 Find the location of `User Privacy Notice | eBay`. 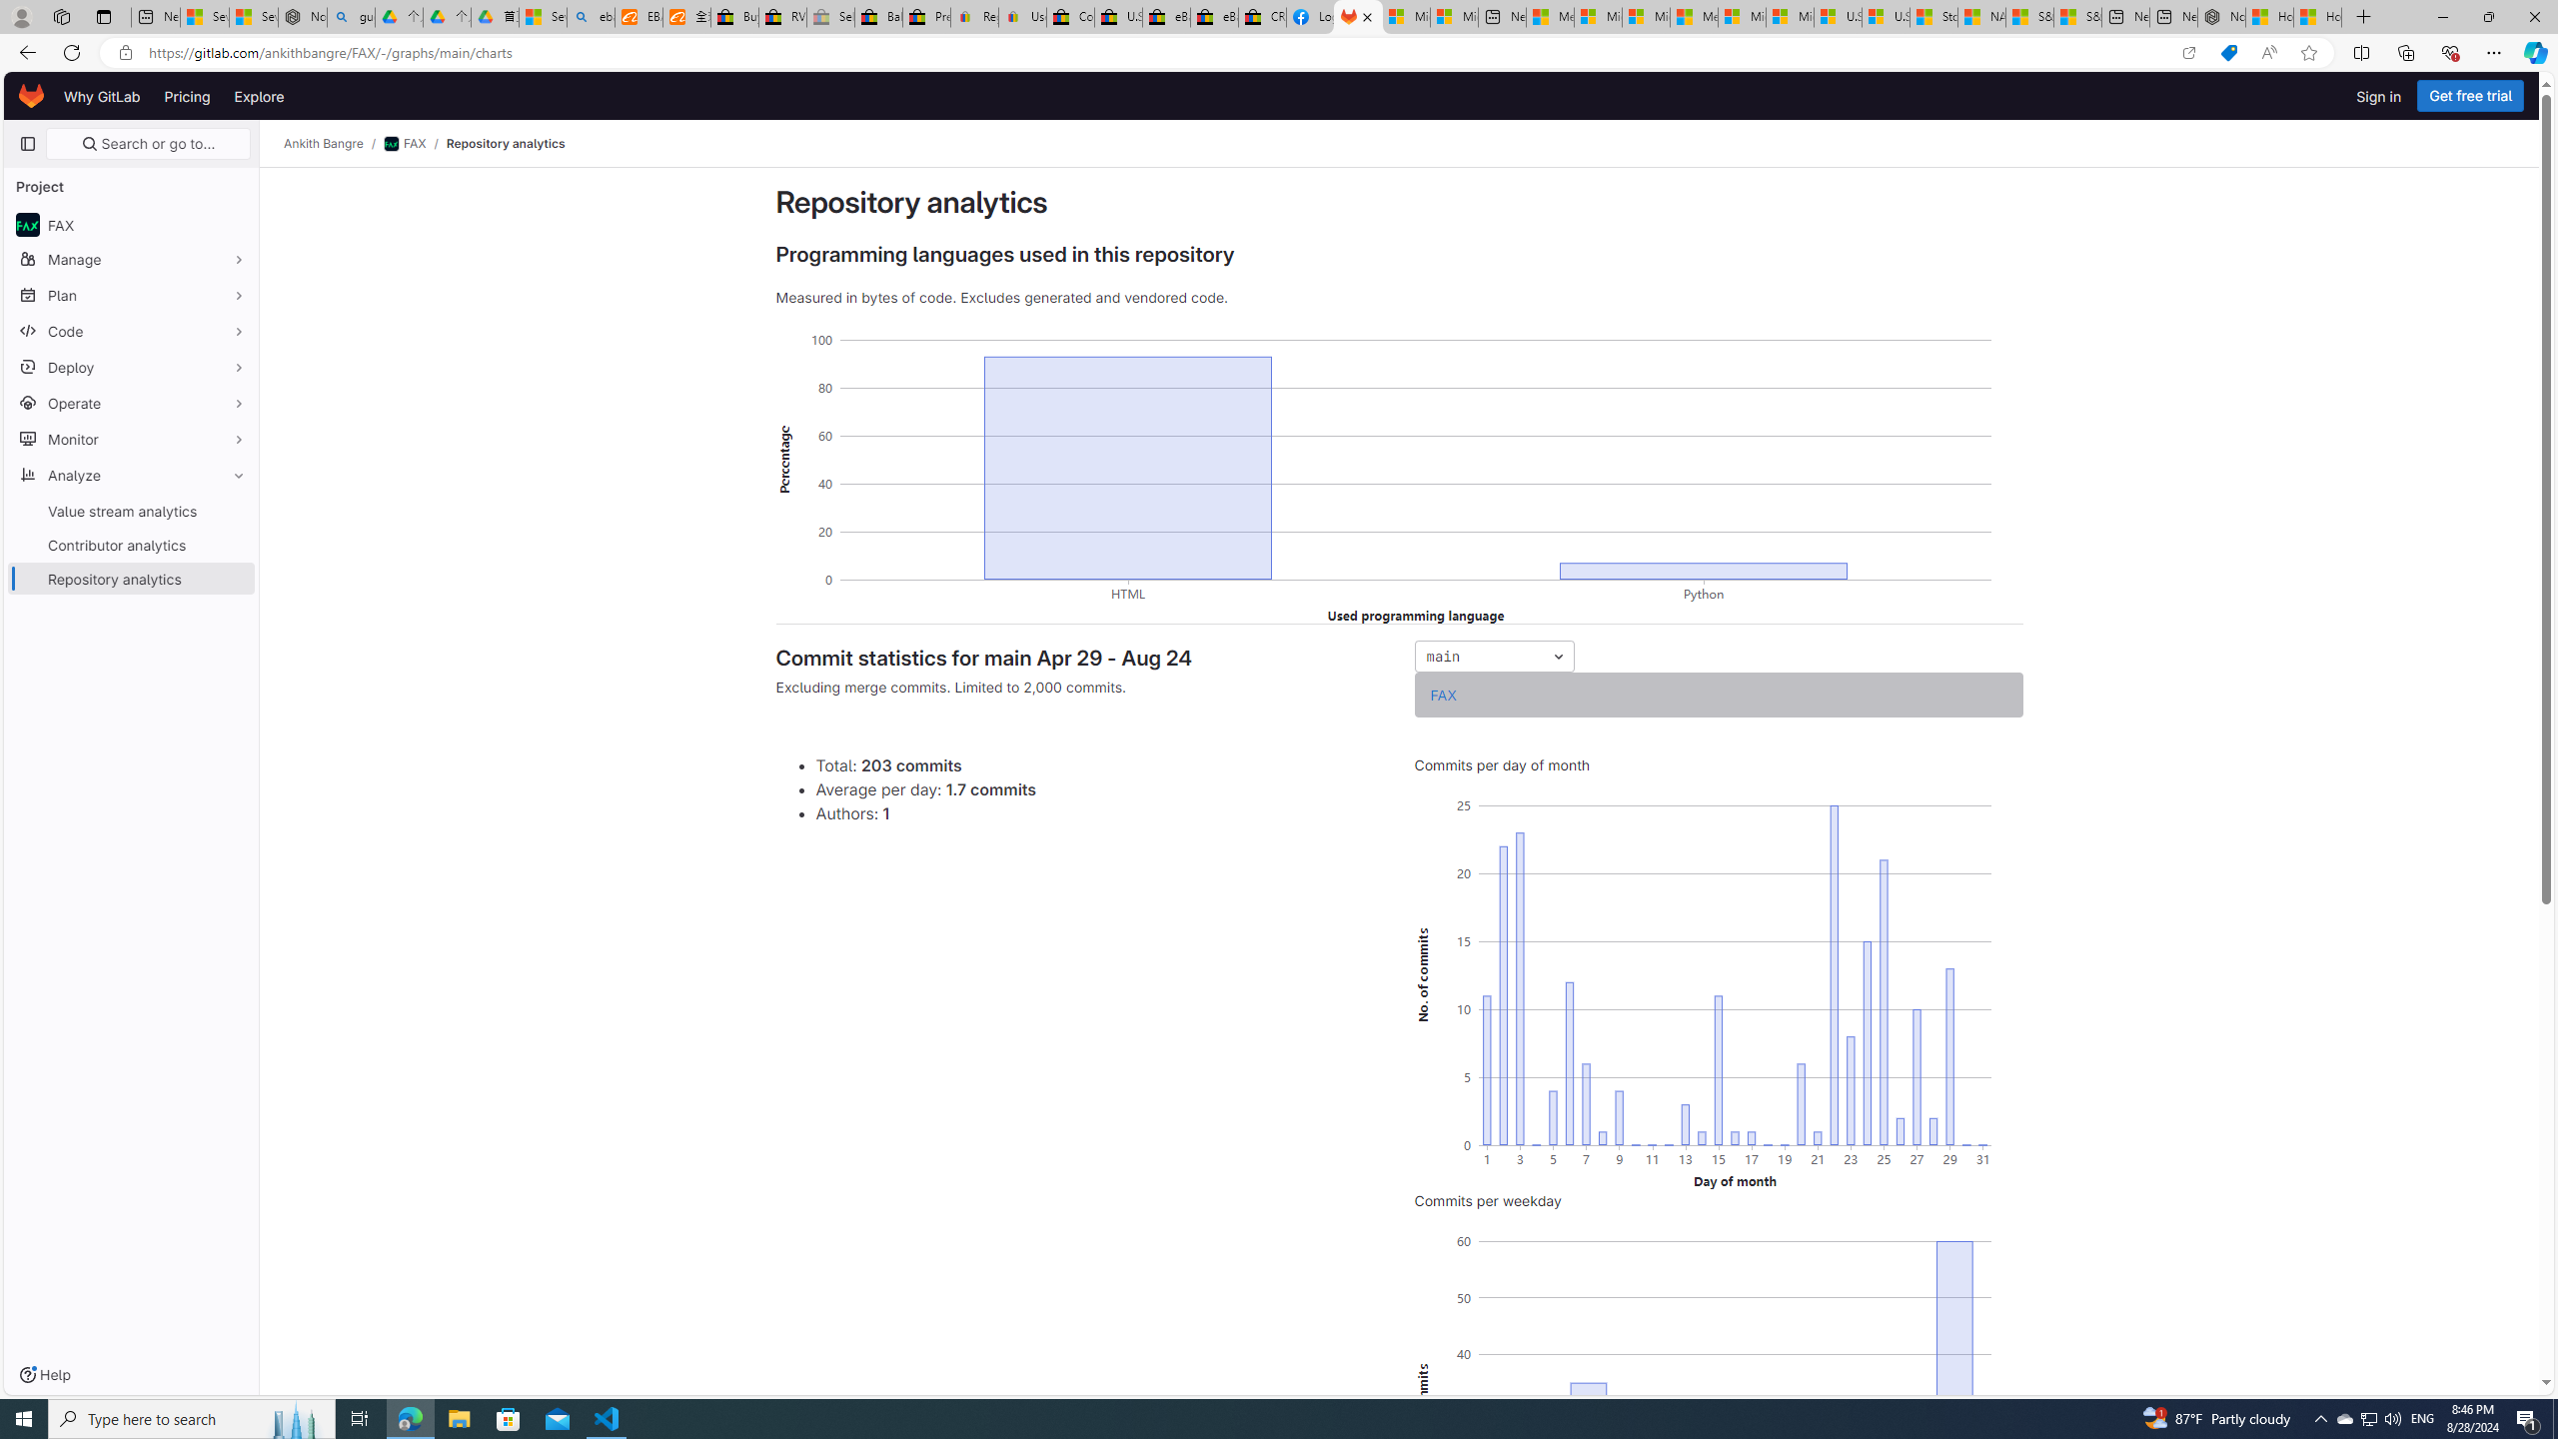

User Privacy Notice | eBay is located at coordinates (1021, 17).